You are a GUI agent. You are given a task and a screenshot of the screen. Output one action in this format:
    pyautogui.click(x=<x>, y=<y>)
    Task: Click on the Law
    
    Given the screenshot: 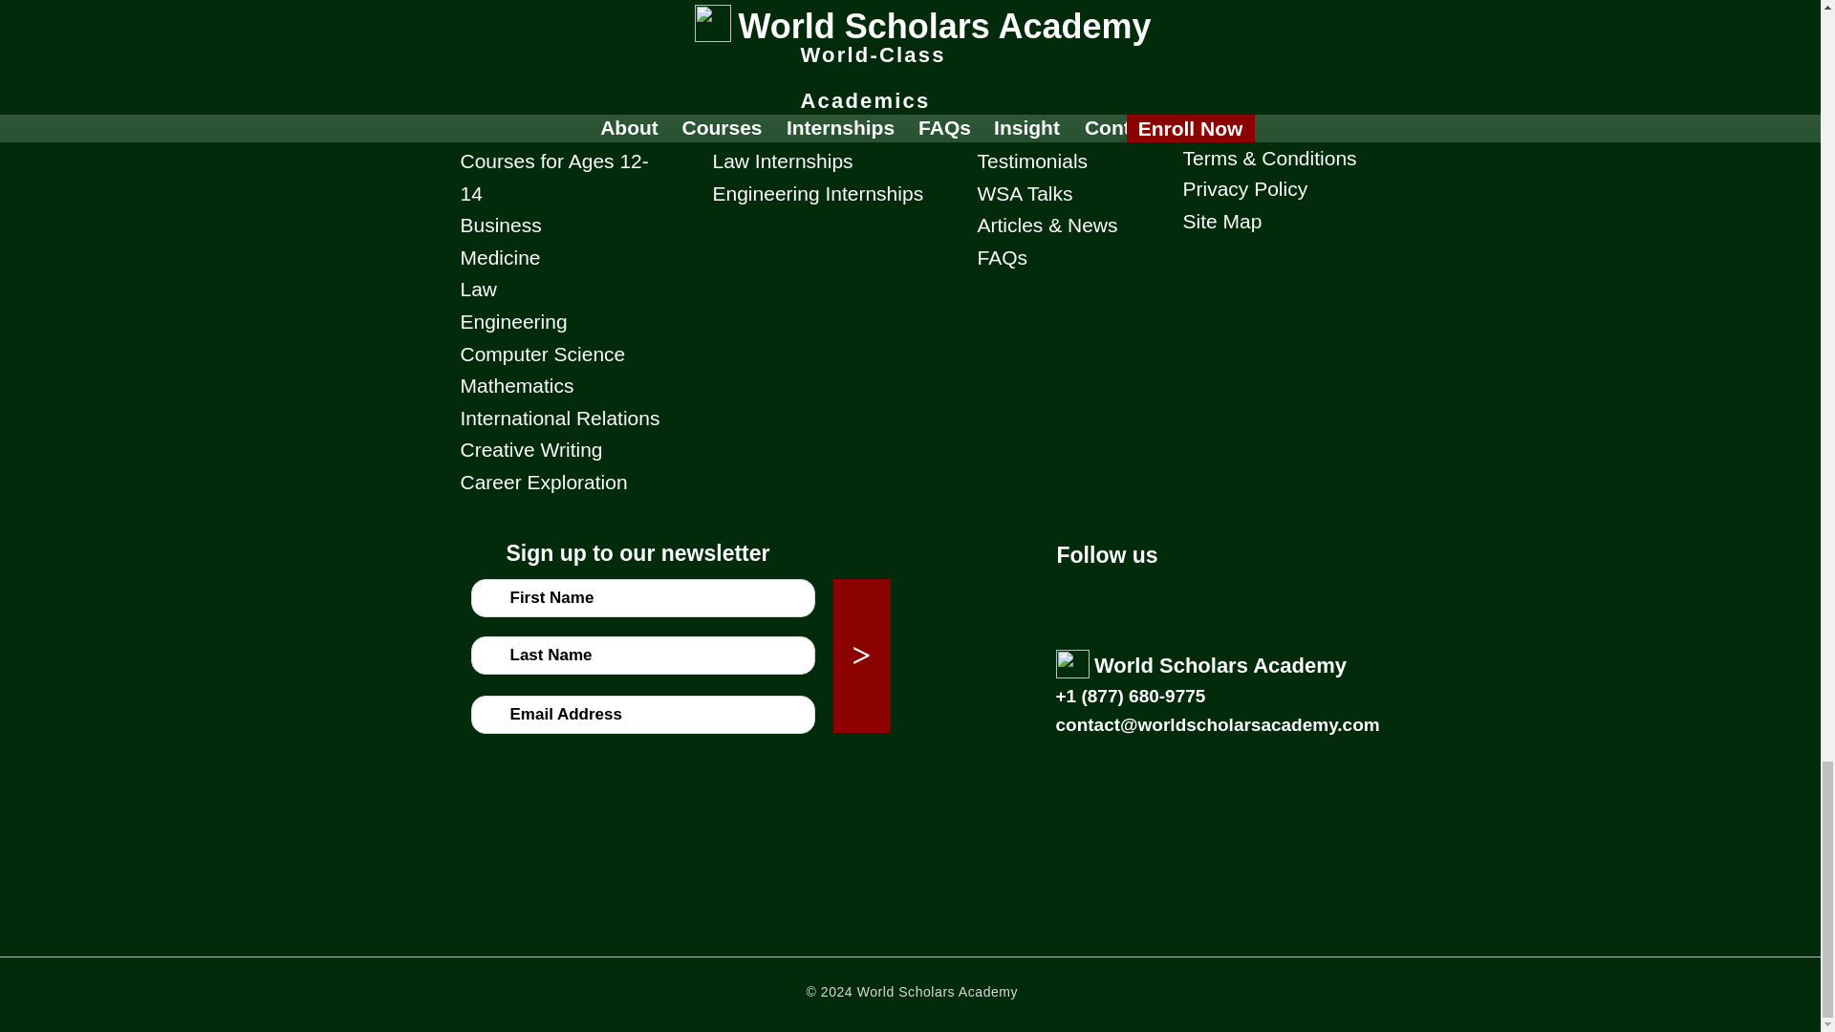 What is the action you would take?
    pyautogui.click(x=478, y=289)
    